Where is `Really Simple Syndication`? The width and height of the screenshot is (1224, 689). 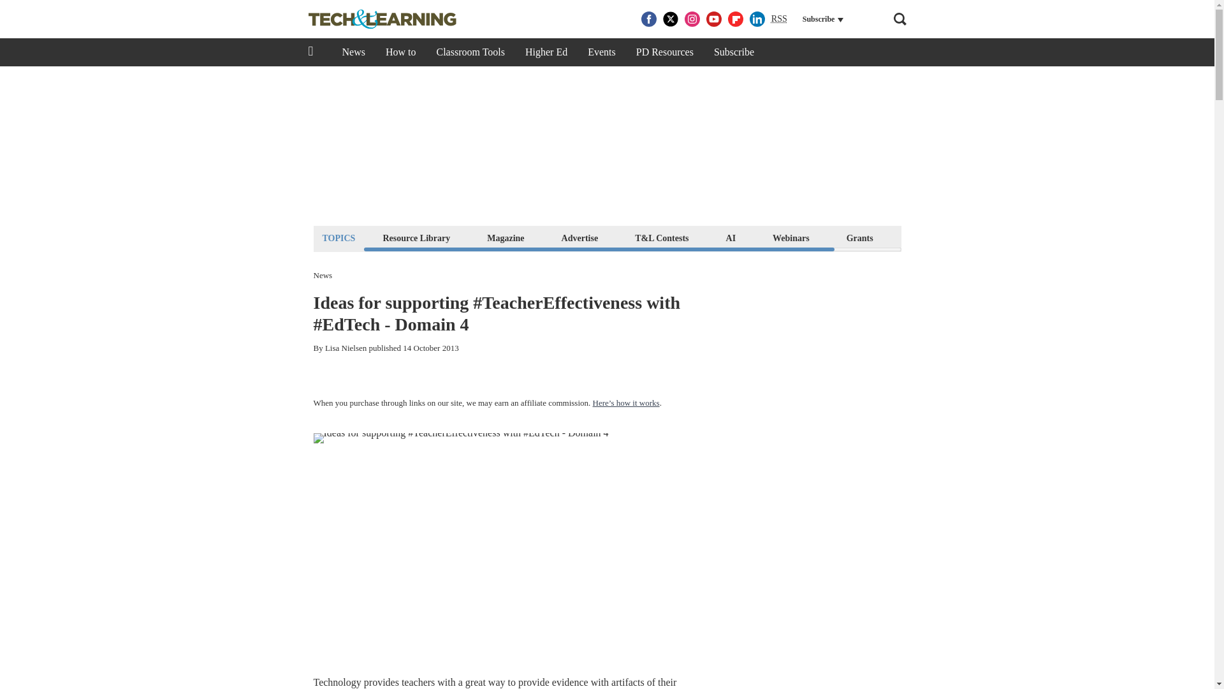
Really Simple Syndication is located at coordinates (779, 18).